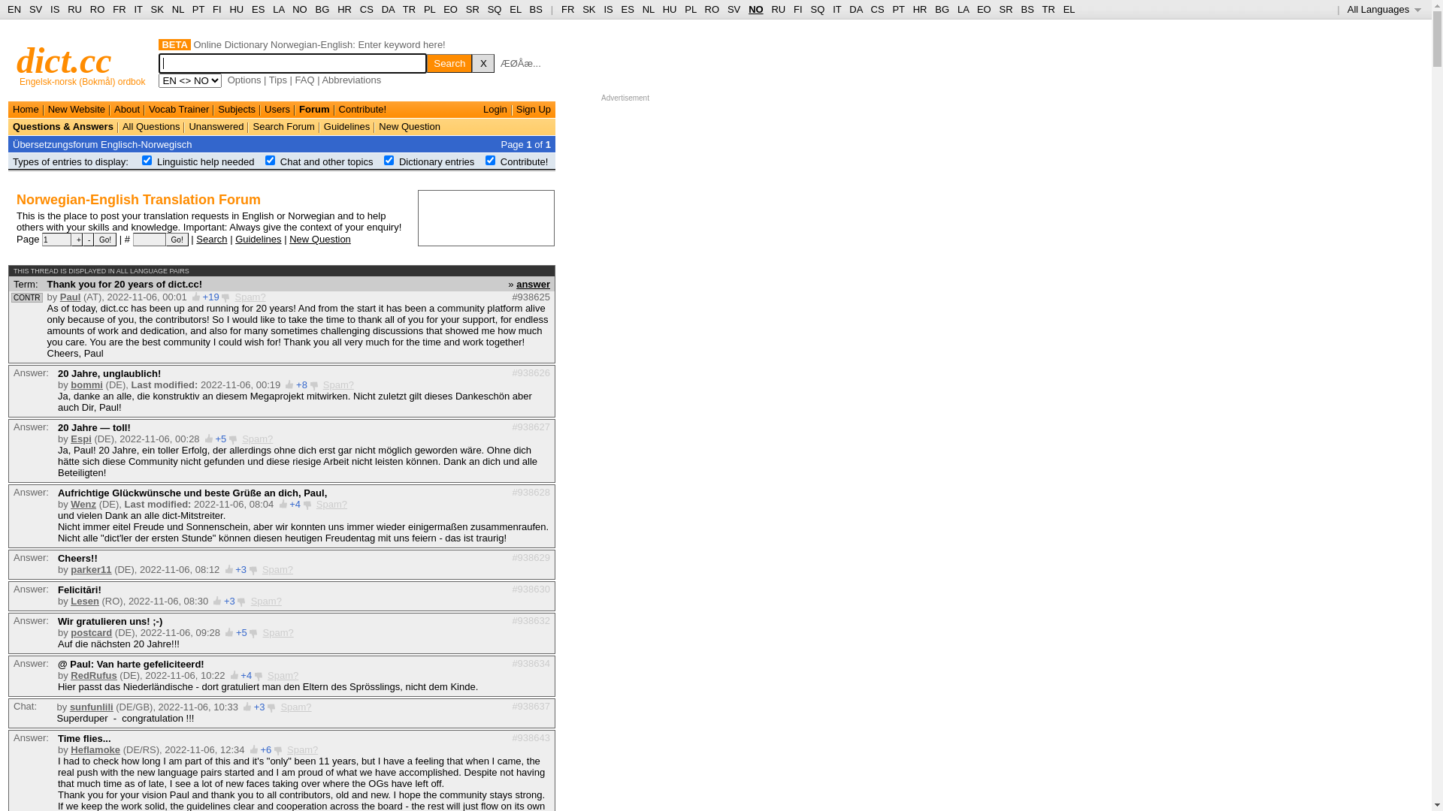 Image resolution: width=1443 pixels, height=811 pixels. What do you see at coordinates (628, 9) in the screenshot?
I see `ES` at bounding box center [628, 9].